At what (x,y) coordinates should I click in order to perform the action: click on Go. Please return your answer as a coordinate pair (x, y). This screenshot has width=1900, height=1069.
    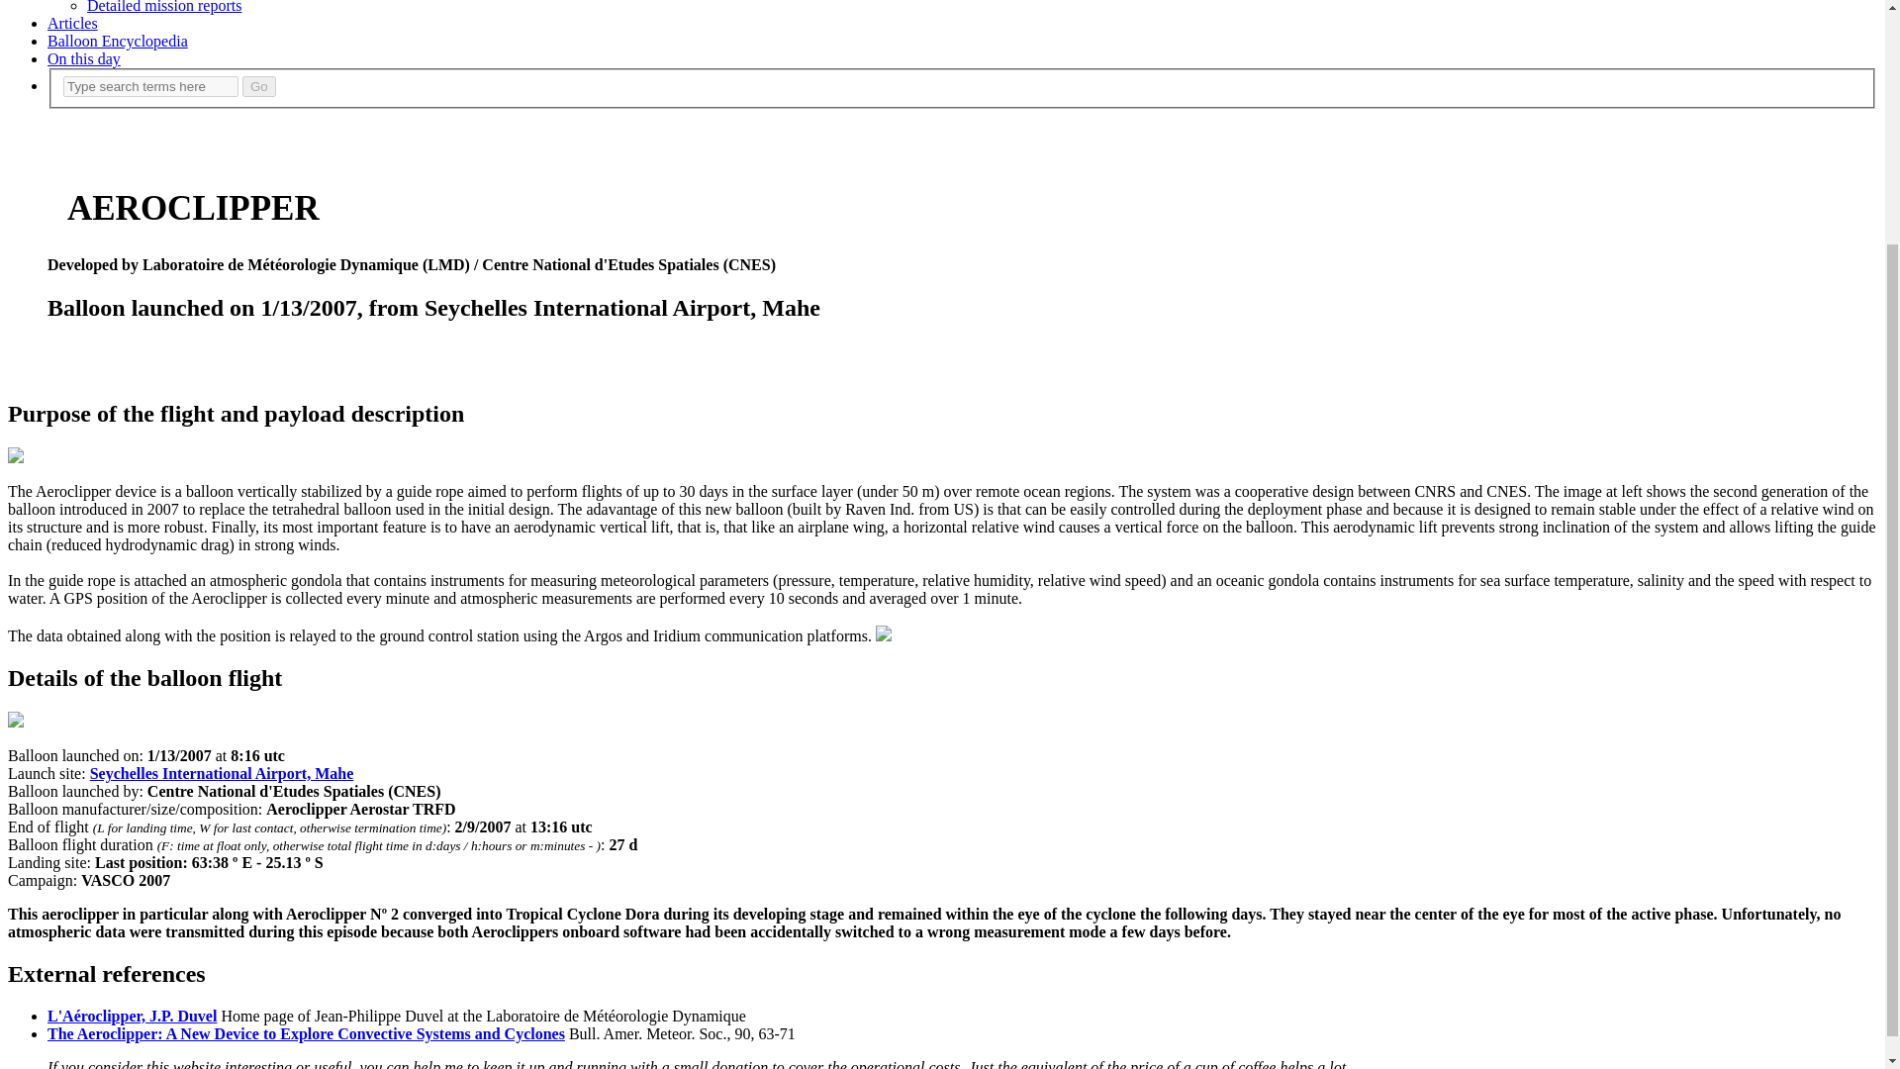
    Looking at the image, I should click on (259, 86).